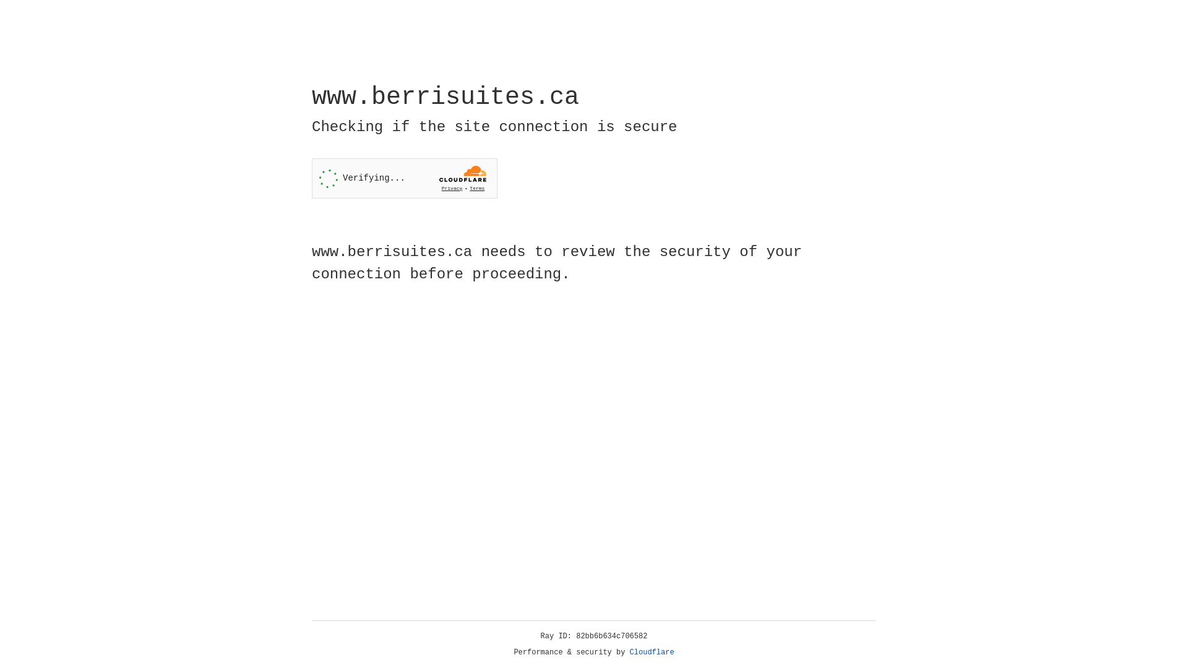 The image size is (1188, 668). Describe the element at coordinates (405, 178) in the screenshot. I see `Widget containing a Cloudflare security challenge` at that location.